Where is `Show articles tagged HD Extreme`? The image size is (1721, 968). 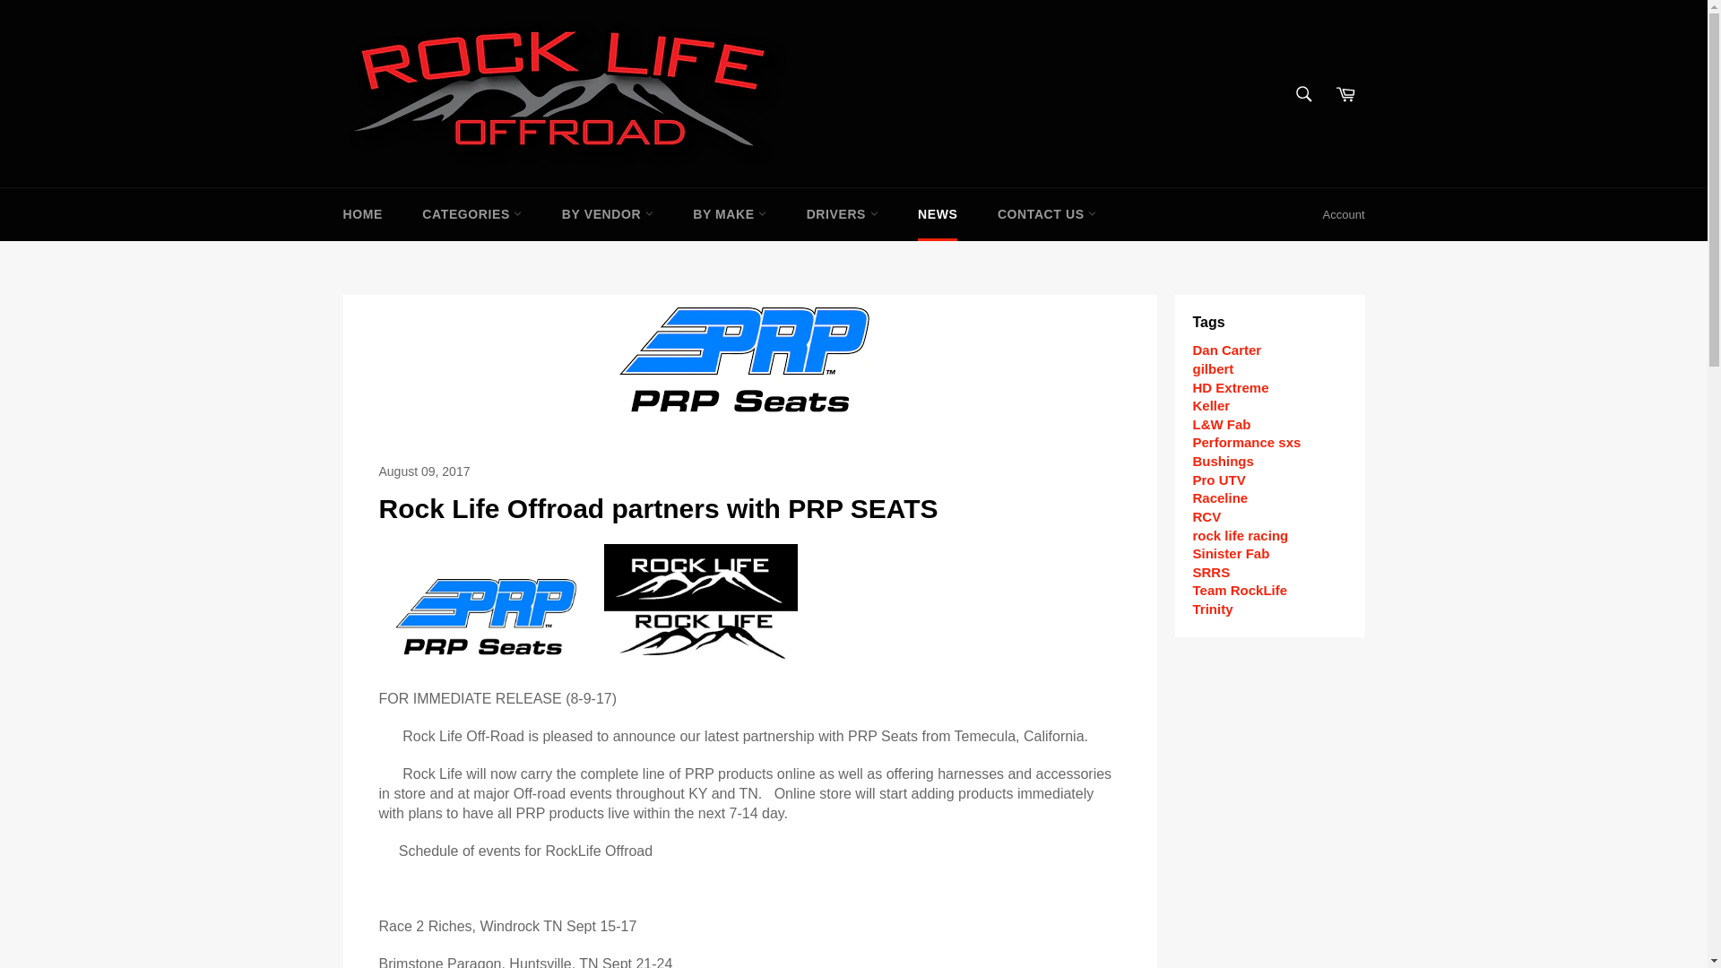
Show articles tagged HD Extreme is located at coordinates (1230, 387).